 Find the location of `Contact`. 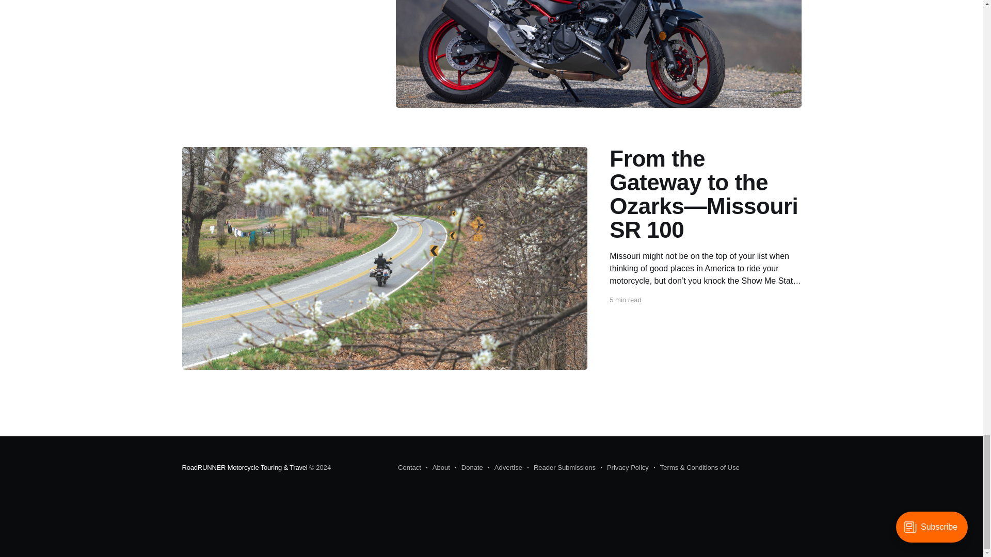

Contact is located at coordinates (410, 468).